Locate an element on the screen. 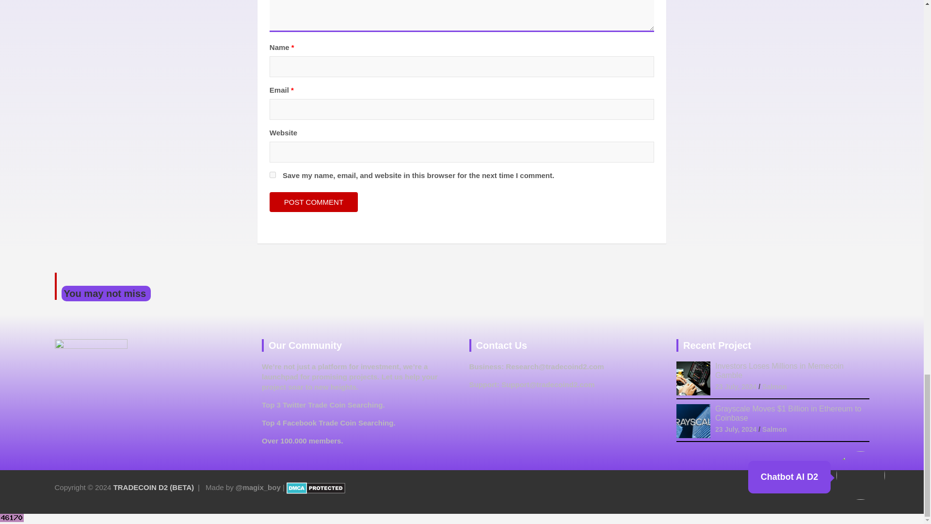 This screenshot has width=931, height=524. 23 July, 2024 is located at coordinates (735, 386).